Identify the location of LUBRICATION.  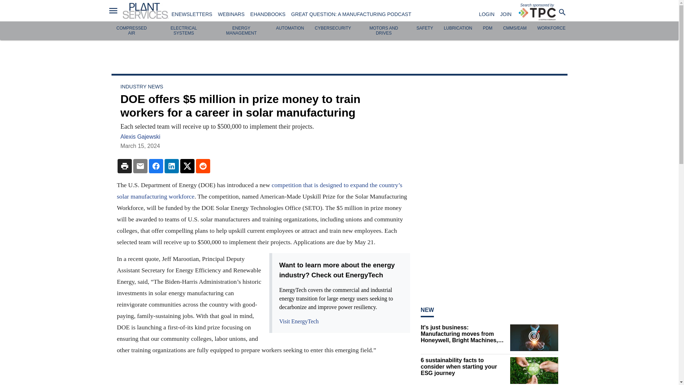
(458, 28).